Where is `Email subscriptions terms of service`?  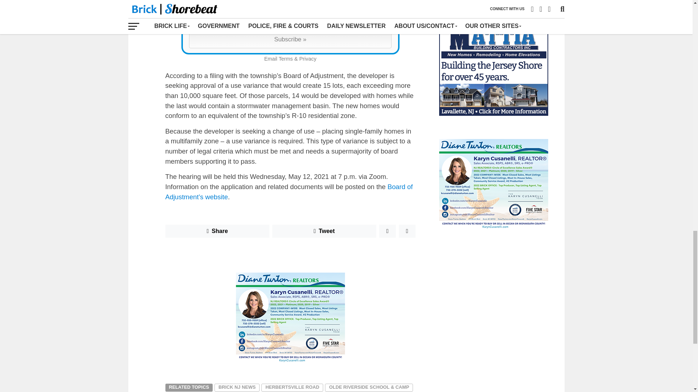
Email subscriptions terms of service is located at coordinates (285, 59).